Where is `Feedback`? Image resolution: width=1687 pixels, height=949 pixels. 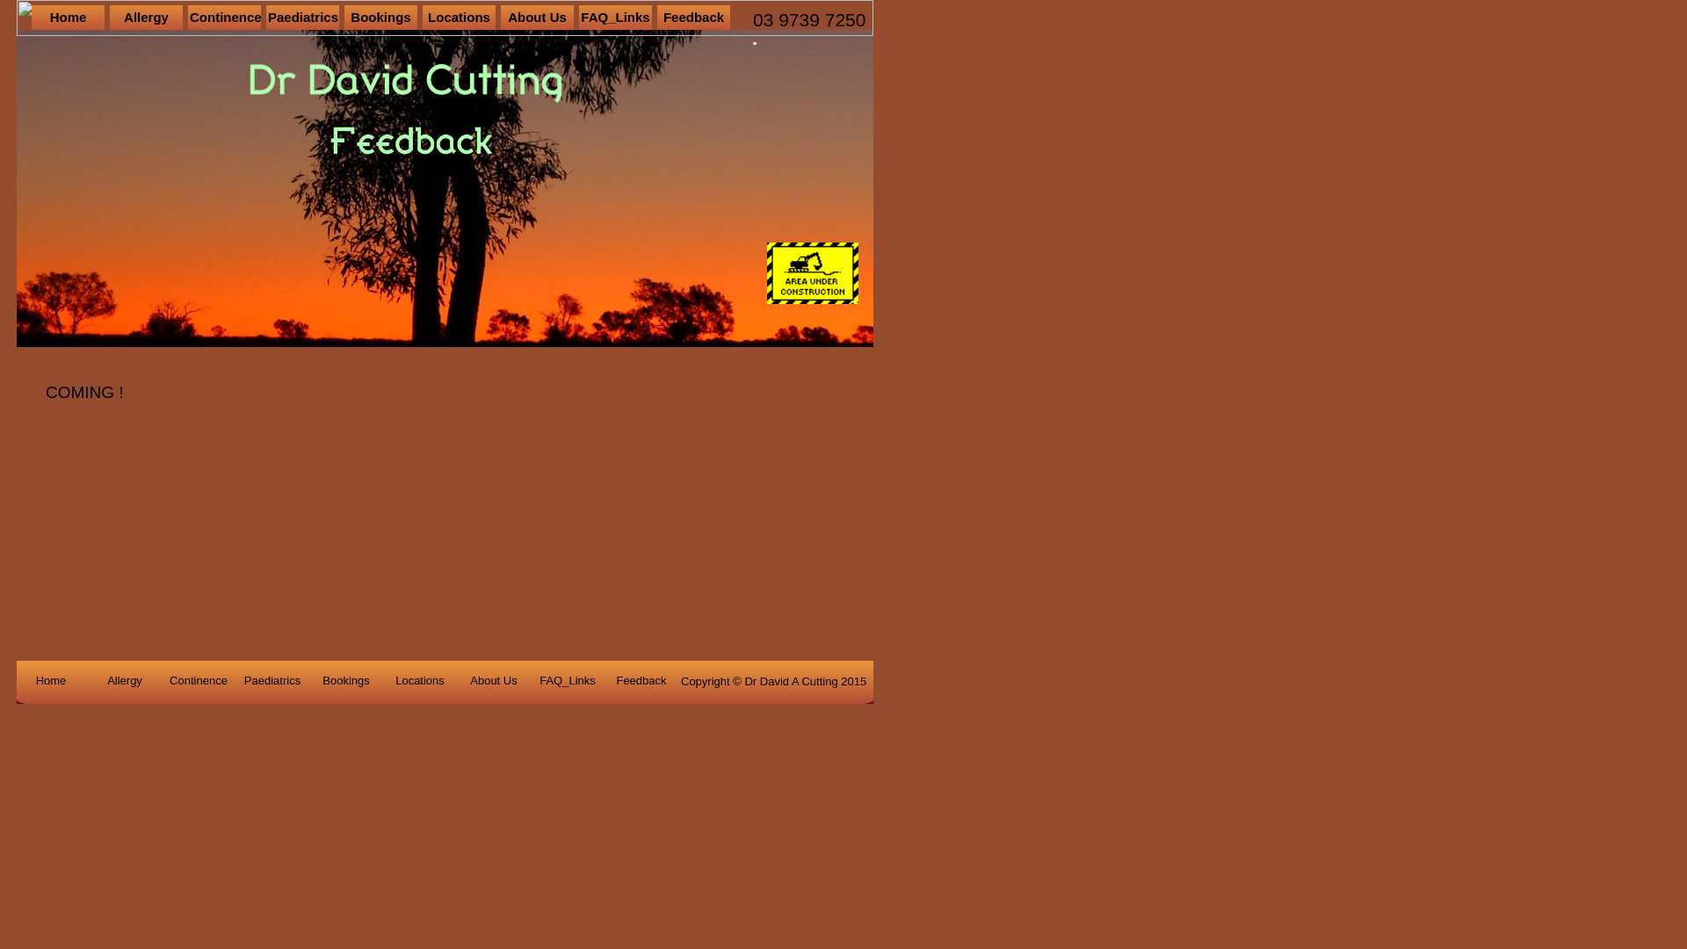
Feedback is located at coordinates (641, 681).